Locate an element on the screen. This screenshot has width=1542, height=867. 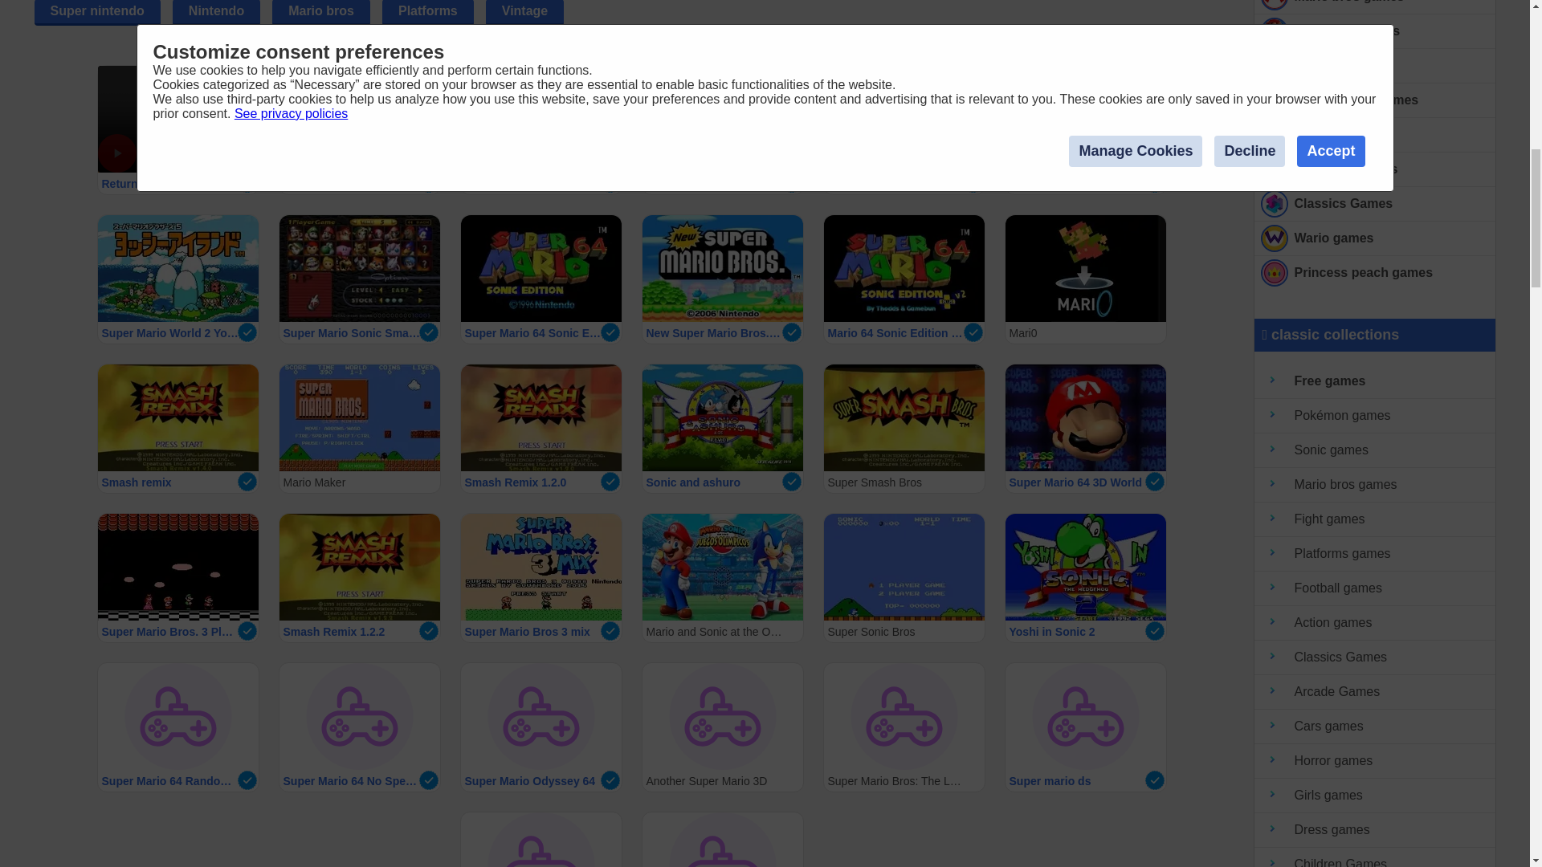
Football games is located at coordinates (1375, 588).